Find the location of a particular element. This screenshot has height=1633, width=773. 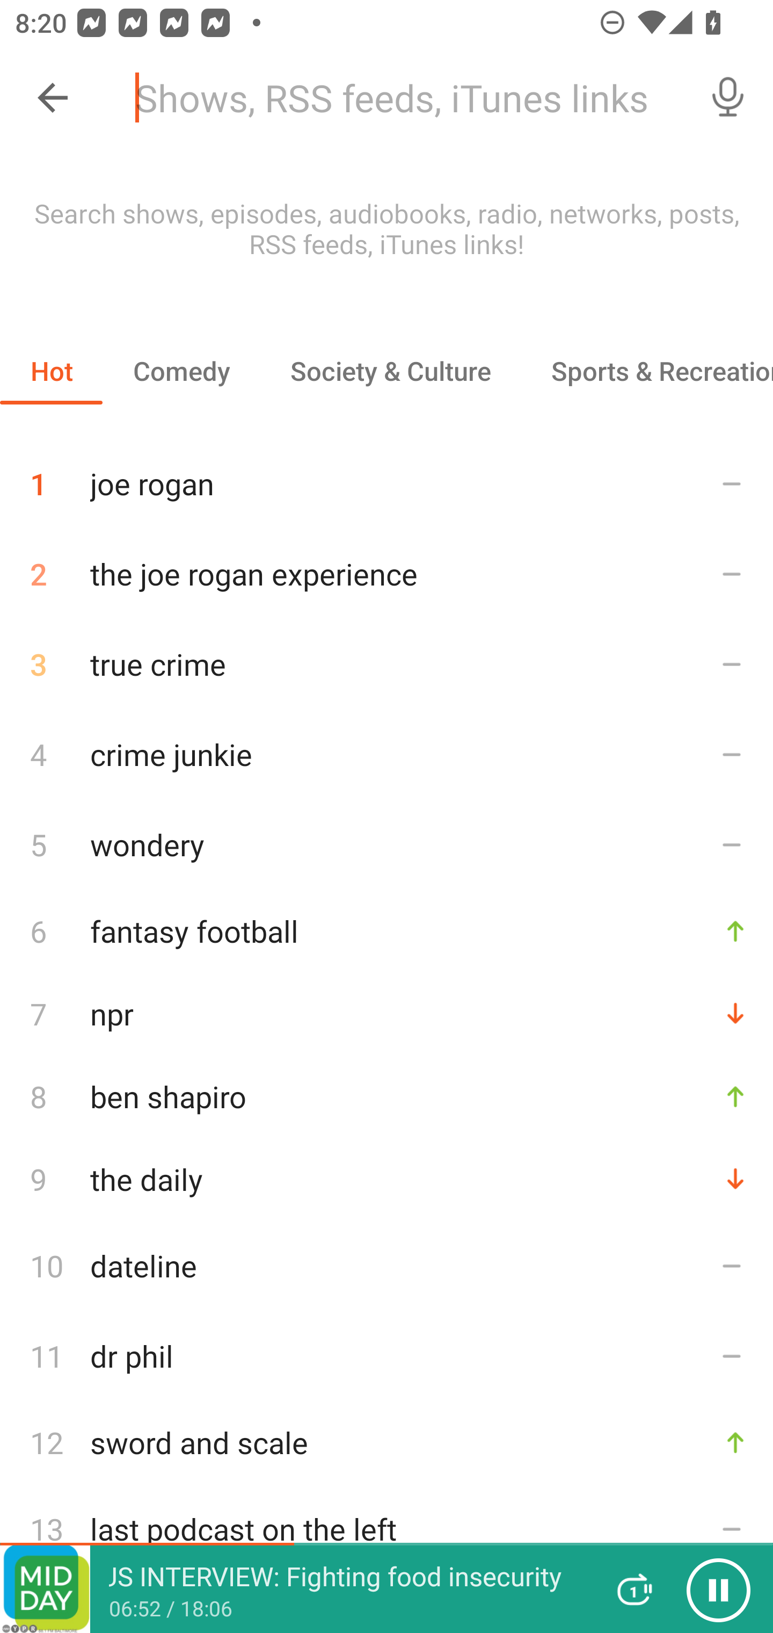

Voice Search is located at coordinates (728, 98).